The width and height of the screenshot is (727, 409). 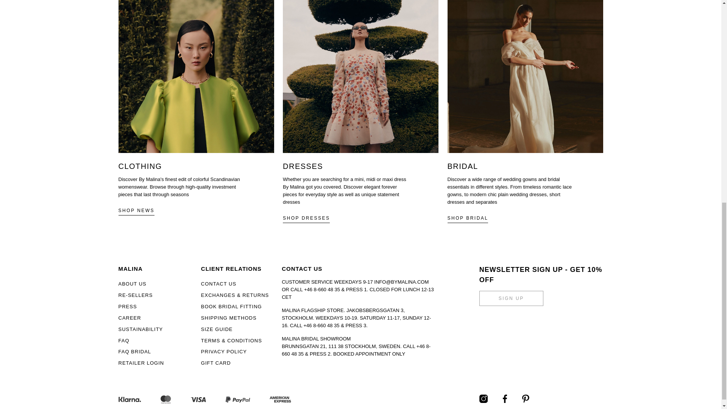 What do you see at coordinates (132, 284) in the screenshot?
I see `ABOUT US` at bounding box center [132, 284].